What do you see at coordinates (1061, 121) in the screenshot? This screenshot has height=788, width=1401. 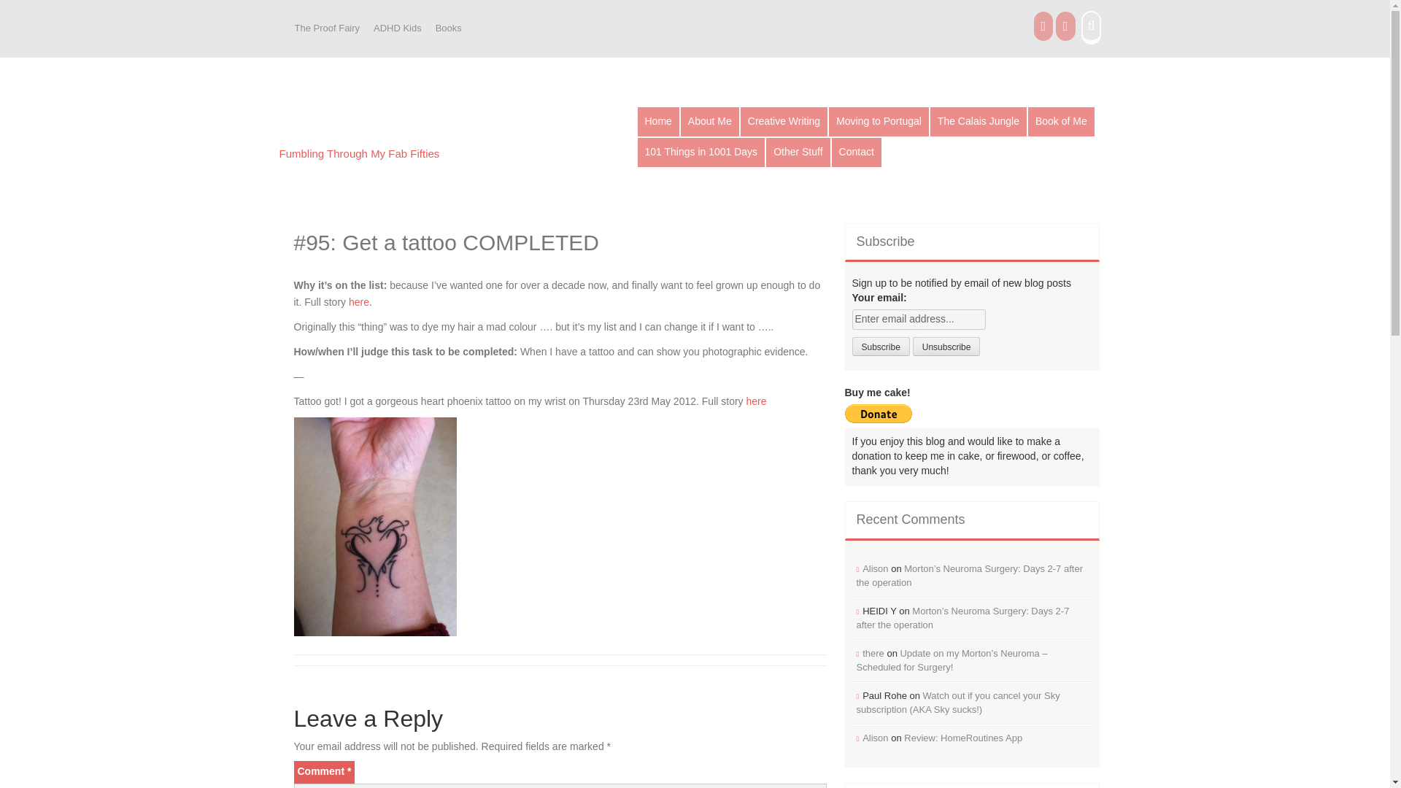 I see `Book of Me` at bounding box center [1061, 121].